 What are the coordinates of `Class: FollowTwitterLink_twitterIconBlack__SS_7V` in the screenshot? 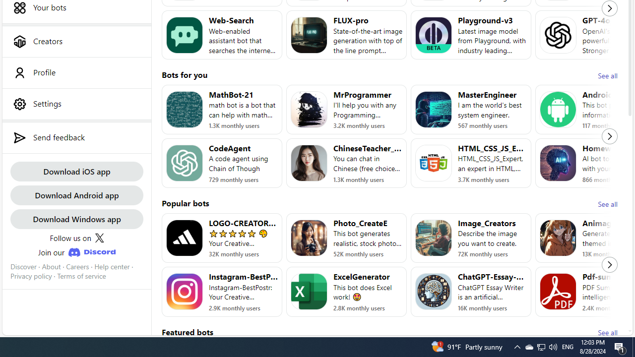 It's located at (99, 238).